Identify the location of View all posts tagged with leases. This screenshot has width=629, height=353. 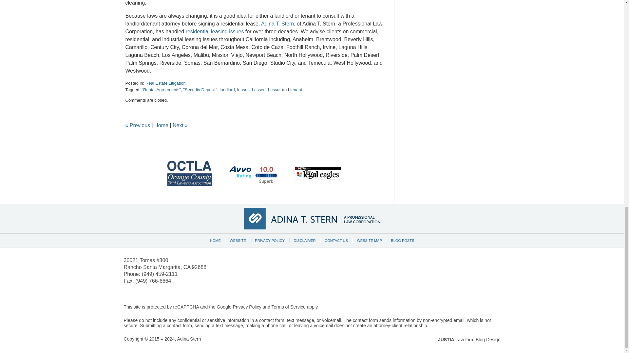
(243, 90).